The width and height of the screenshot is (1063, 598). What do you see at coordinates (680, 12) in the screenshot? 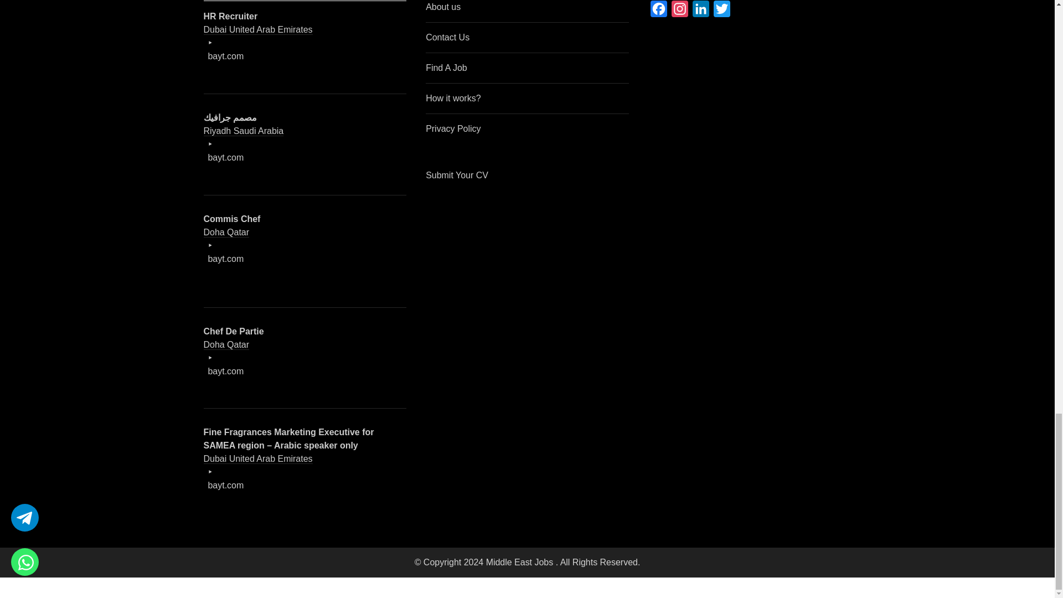
I see `Instagram` at bounding box center [680, 12].